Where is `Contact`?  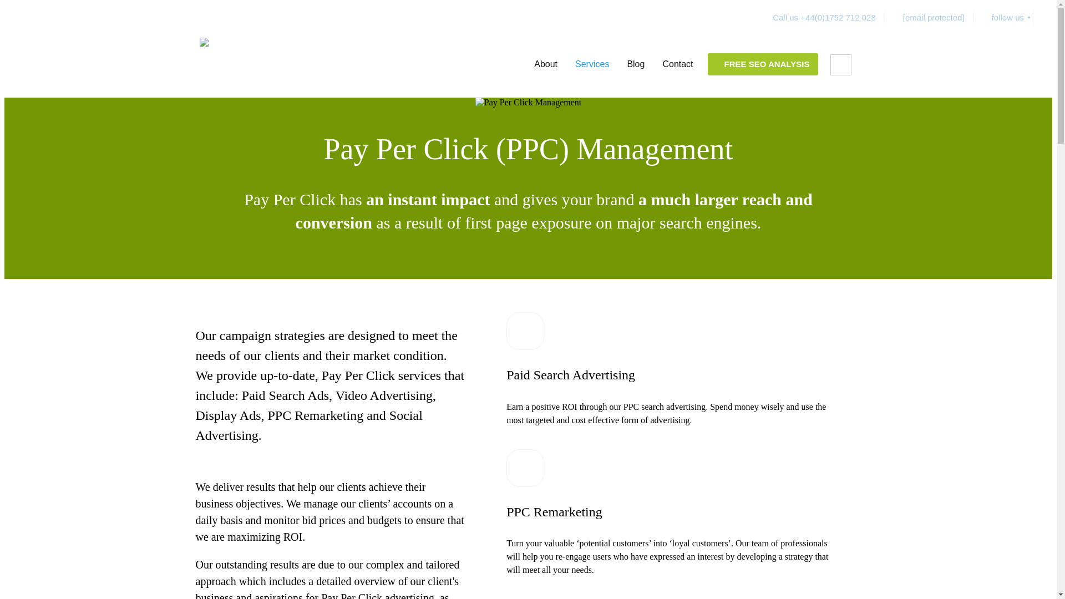 Contact is located at coordinates (678, 64).